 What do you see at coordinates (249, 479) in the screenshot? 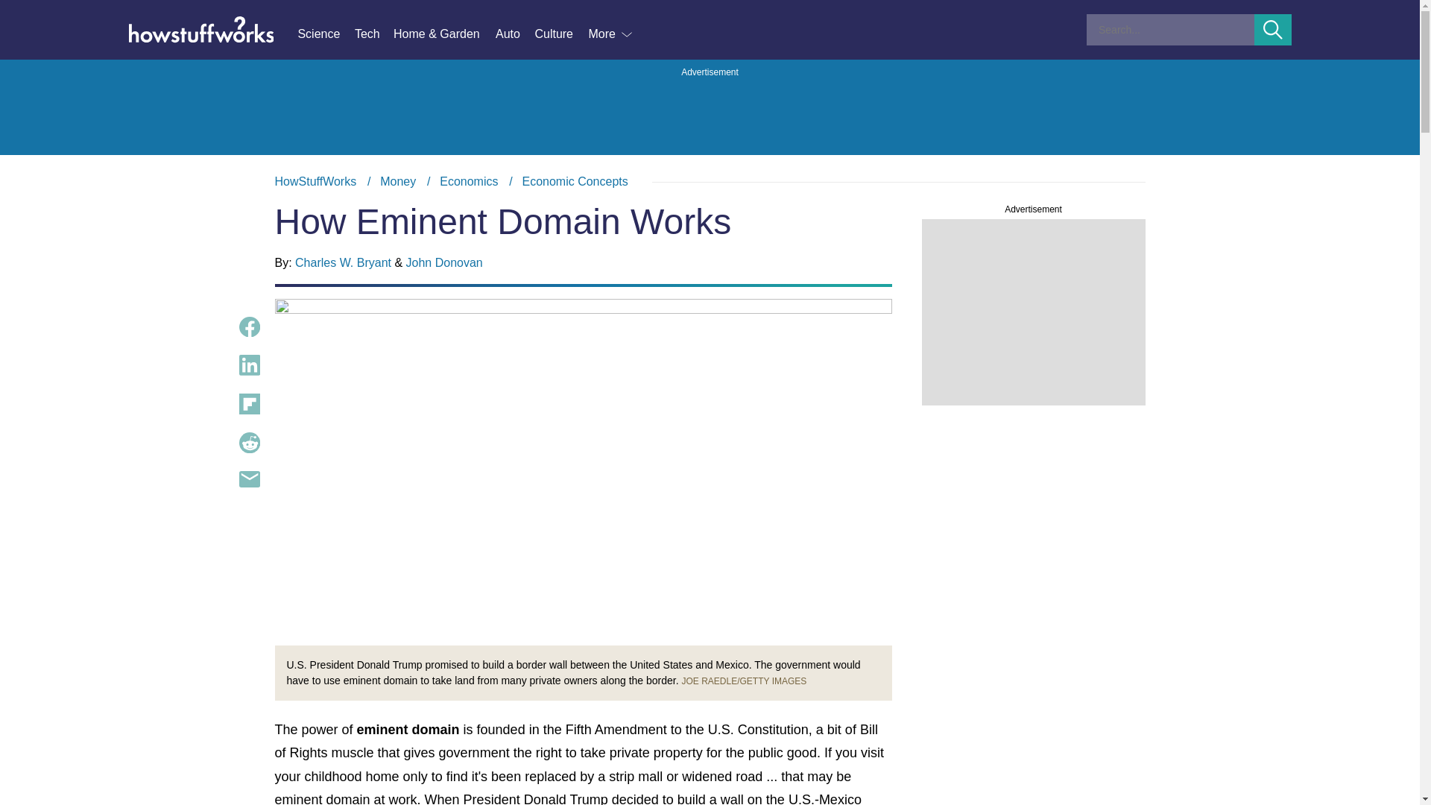
I see `Share Content via Email` at bounding box center [249, 479].